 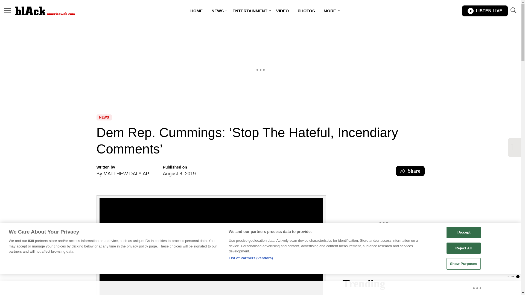 I want to click on MORE, so click(x=330, y=11).